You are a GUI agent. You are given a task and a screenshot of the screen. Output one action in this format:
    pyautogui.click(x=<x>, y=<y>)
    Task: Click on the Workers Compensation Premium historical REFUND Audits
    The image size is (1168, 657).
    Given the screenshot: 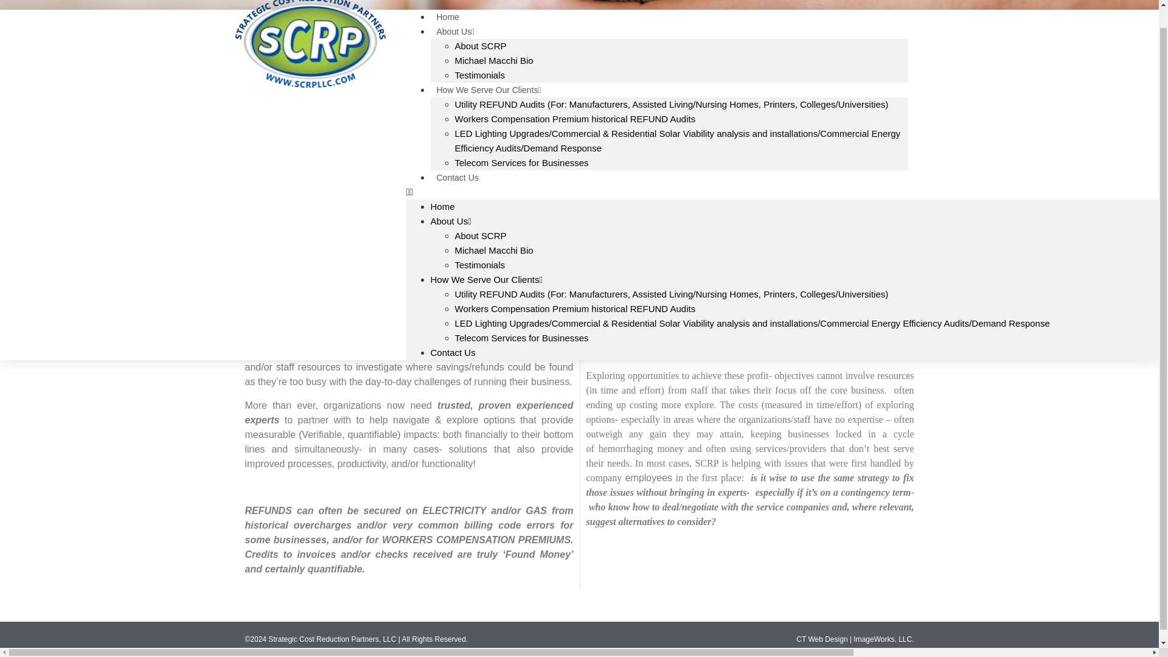 What is the action you would take?
    pyautogui.click(x=575, y=308)
    